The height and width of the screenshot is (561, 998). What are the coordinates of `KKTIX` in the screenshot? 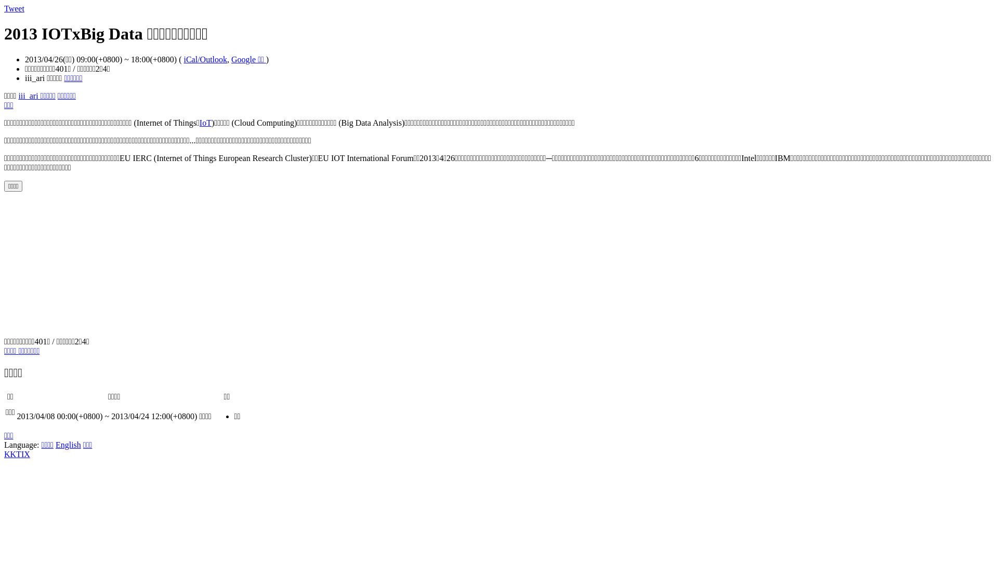 It's located at (17, 454).